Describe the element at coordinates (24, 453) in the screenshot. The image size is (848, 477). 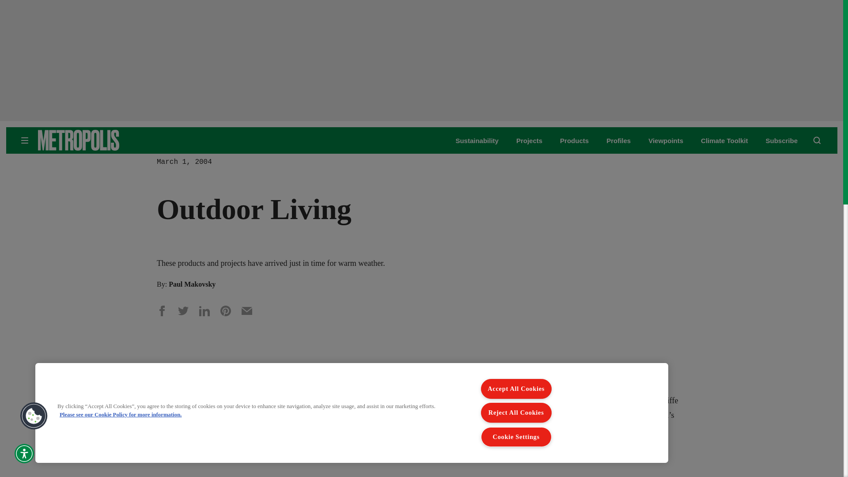
I see `Accessibility Menu` at that location.